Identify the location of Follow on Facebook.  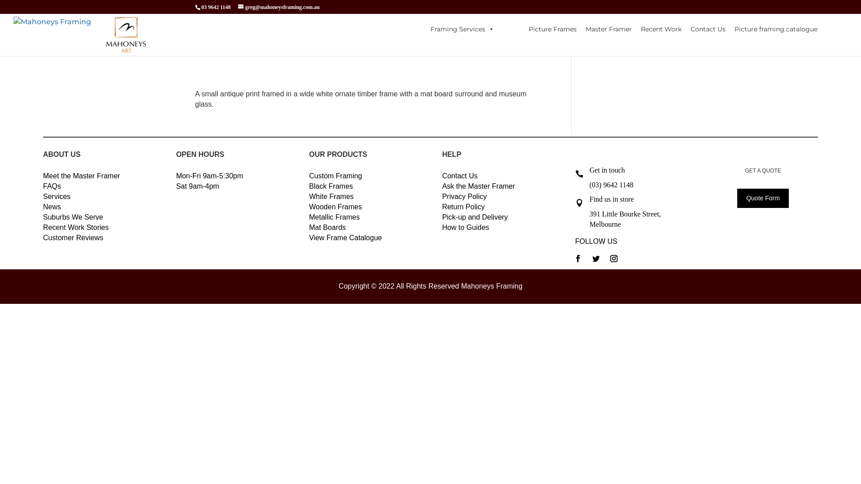
(578, 259).